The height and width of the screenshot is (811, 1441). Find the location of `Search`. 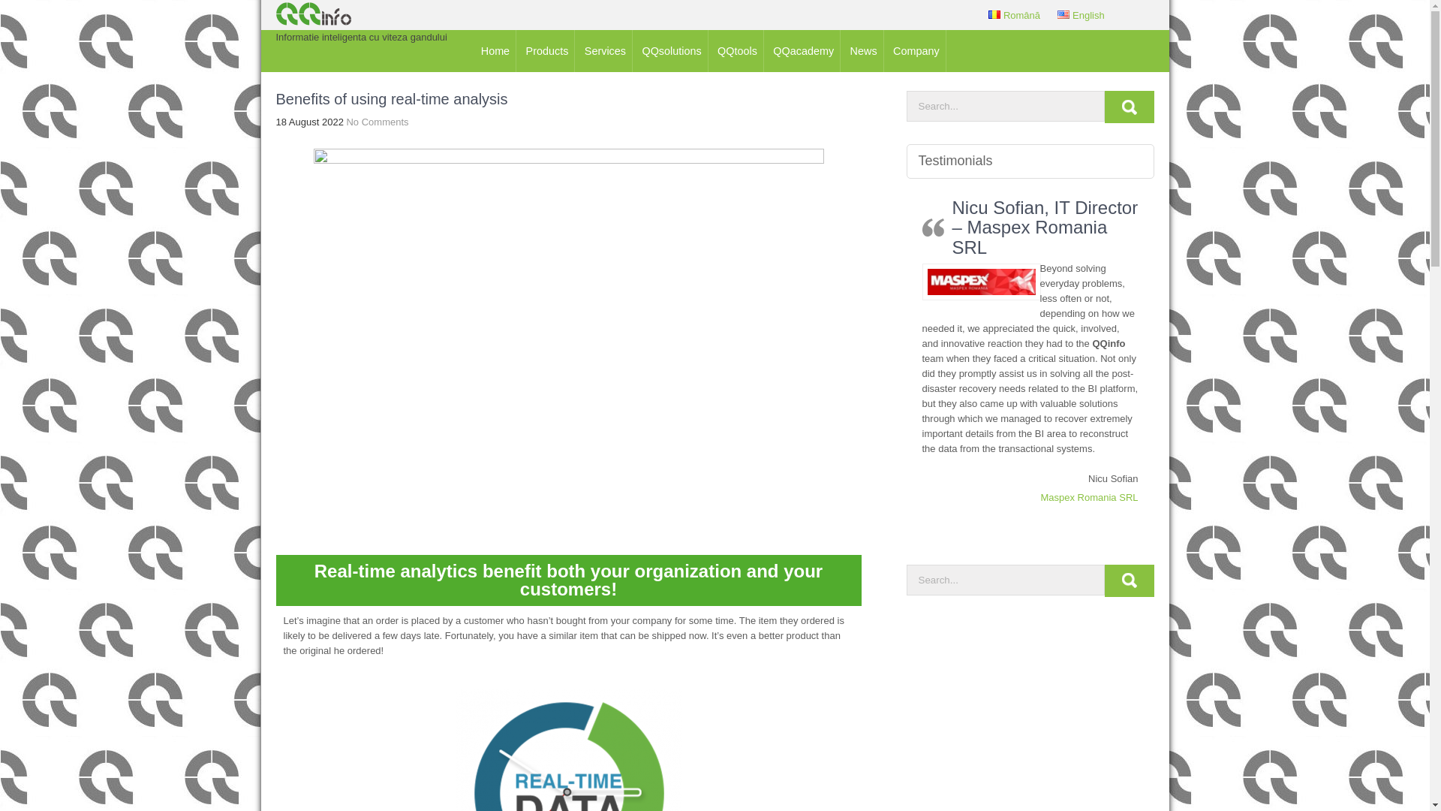

Search is located at coordinates (1129, 580).